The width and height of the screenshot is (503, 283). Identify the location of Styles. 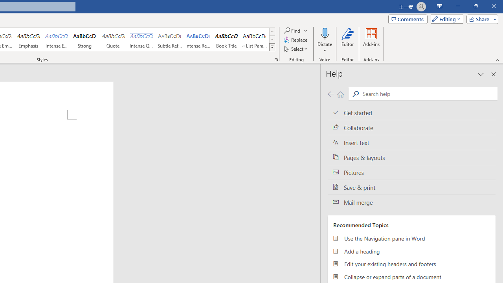
(272, 47).